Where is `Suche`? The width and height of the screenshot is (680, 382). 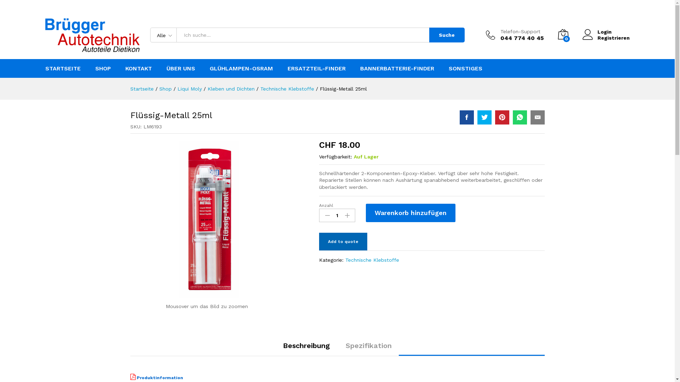
Suche is located at coordinates (447, 35).